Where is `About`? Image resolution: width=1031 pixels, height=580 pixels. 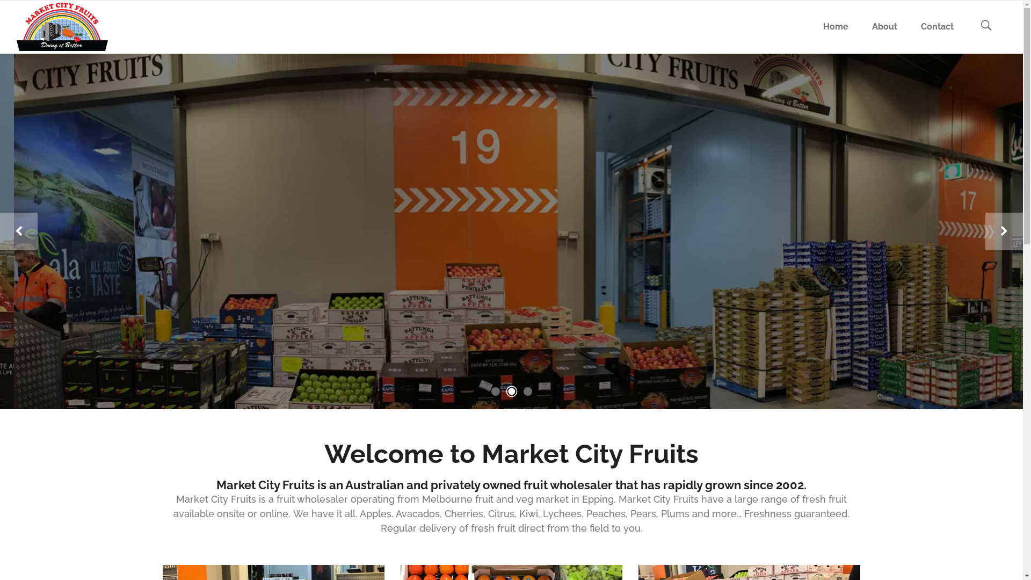
About is located at coordinates (885, 27).